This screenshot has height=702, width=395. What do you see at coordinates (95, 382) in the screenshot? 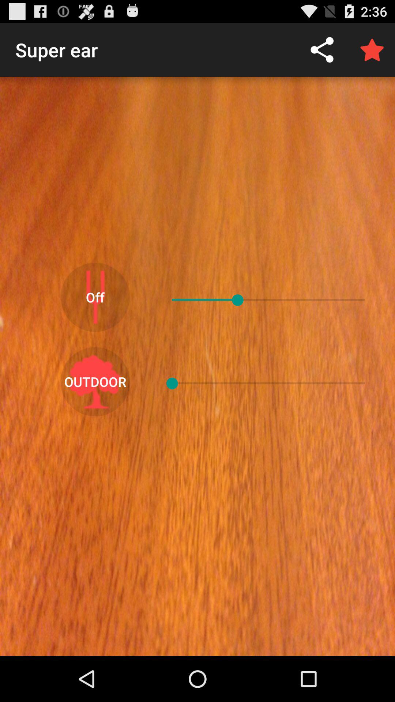
I see `turn on outdoor icon` at bounding box center [95, 382].